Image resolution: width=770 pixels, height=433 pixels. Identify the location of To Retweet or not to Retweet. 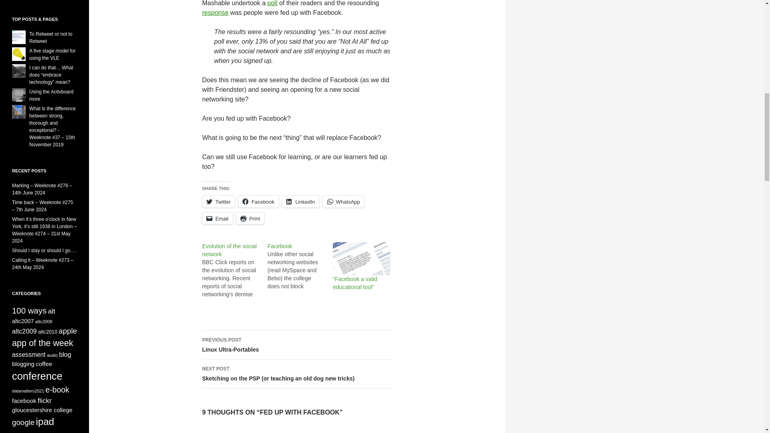
(51, 38).